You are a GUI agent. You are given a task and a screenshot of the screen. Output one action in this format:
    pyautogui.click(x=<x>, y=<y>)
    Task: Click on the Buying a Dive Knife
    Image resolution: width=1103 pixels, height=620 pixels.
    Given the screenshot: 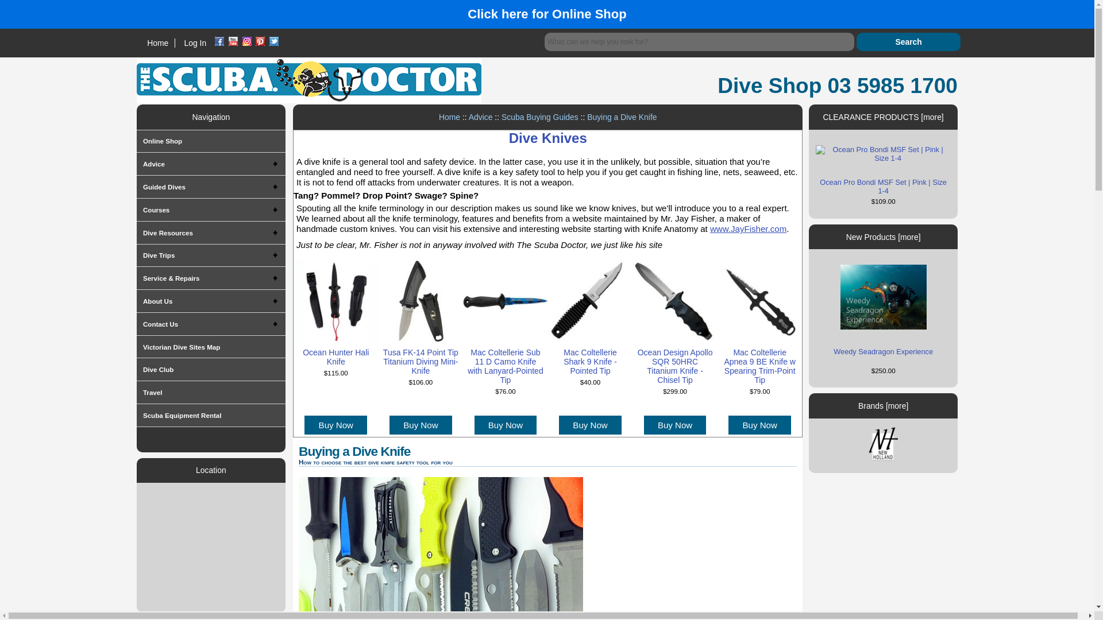 What is the action you would take?
    pyautogui.click(x=441, y=548)
    